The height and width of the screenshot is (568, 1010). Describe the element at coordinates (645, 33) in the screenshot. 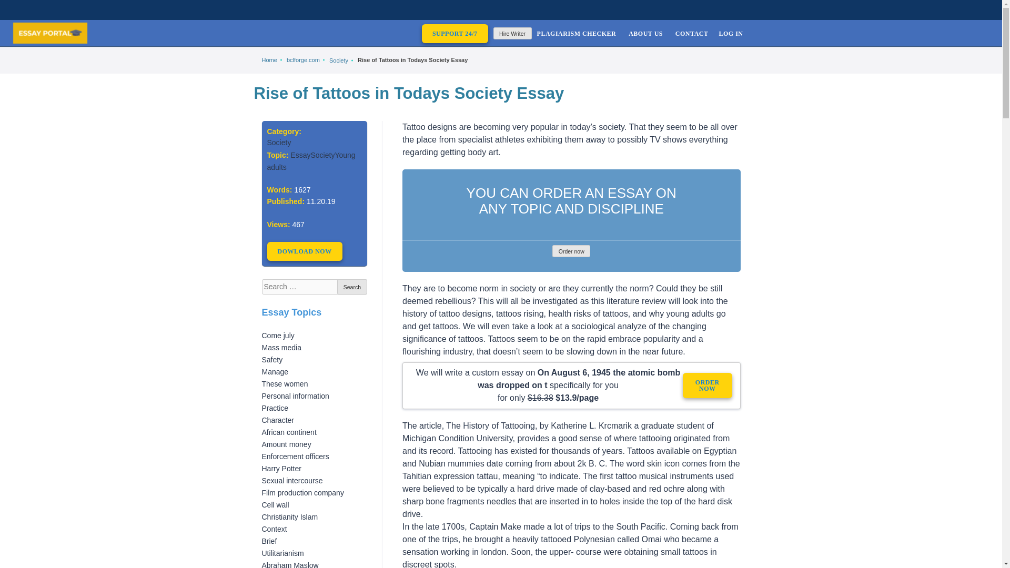

I see `ABOUT US` at that location.